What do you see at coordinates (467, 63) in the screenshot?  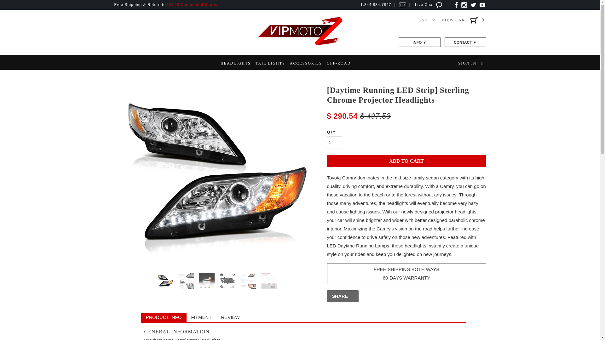 I see `SIGN IN` at bounding box center [467, 63].